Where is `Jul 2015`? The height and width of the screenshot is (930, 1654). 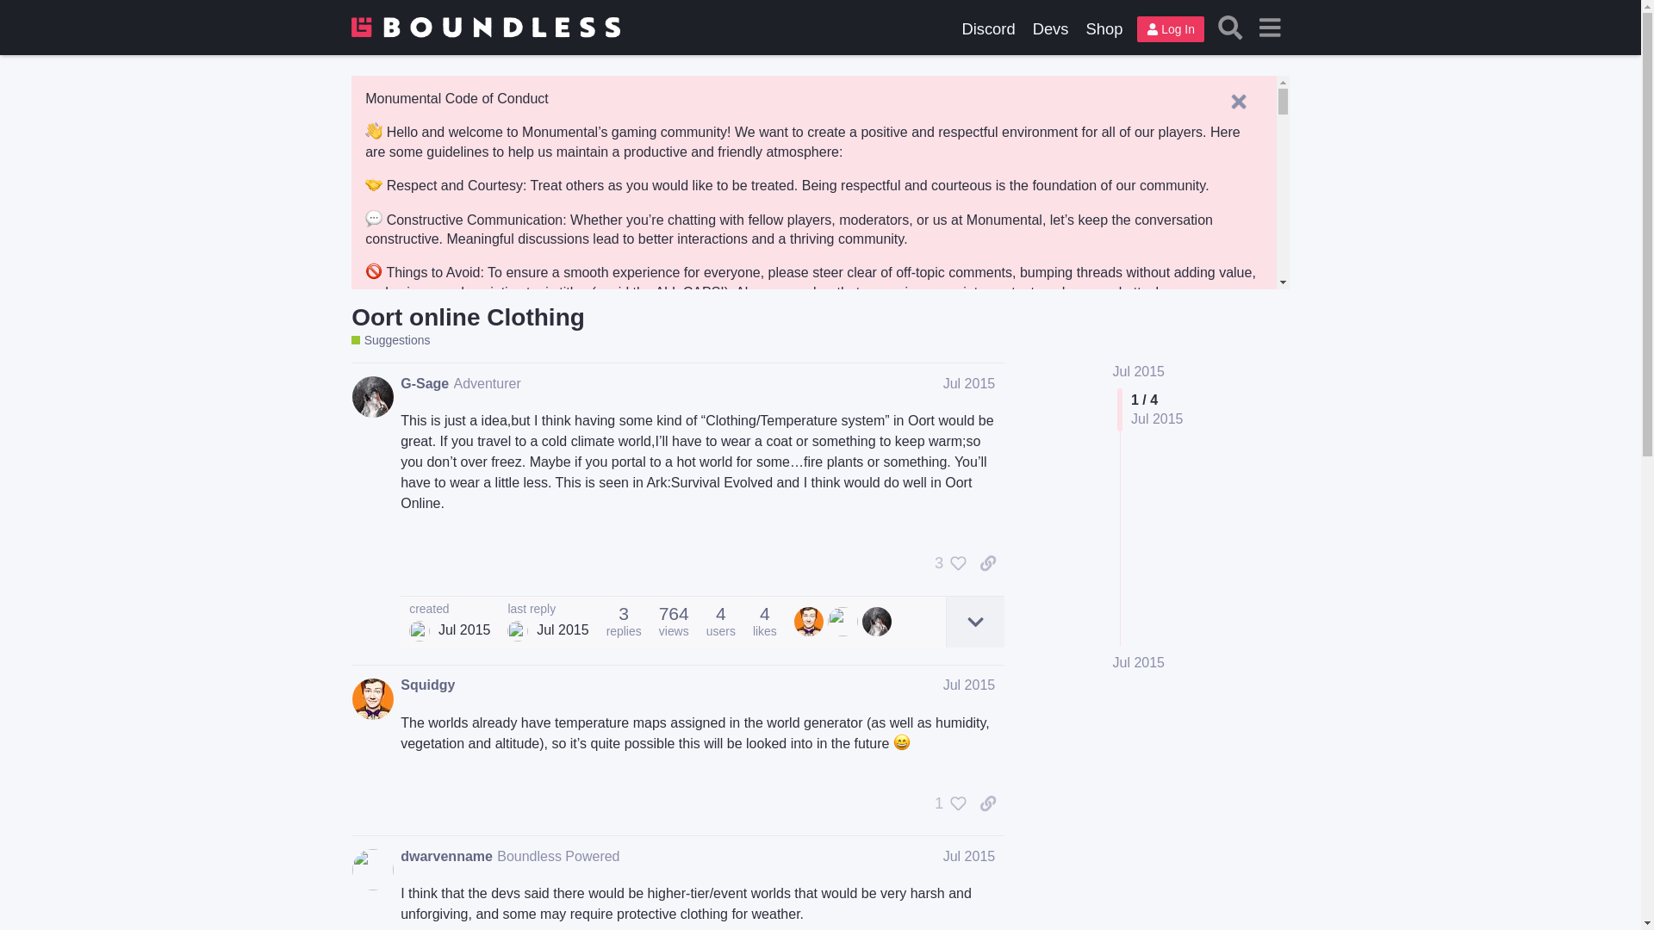
Jul 2015 is located at coordinates (968, 383).